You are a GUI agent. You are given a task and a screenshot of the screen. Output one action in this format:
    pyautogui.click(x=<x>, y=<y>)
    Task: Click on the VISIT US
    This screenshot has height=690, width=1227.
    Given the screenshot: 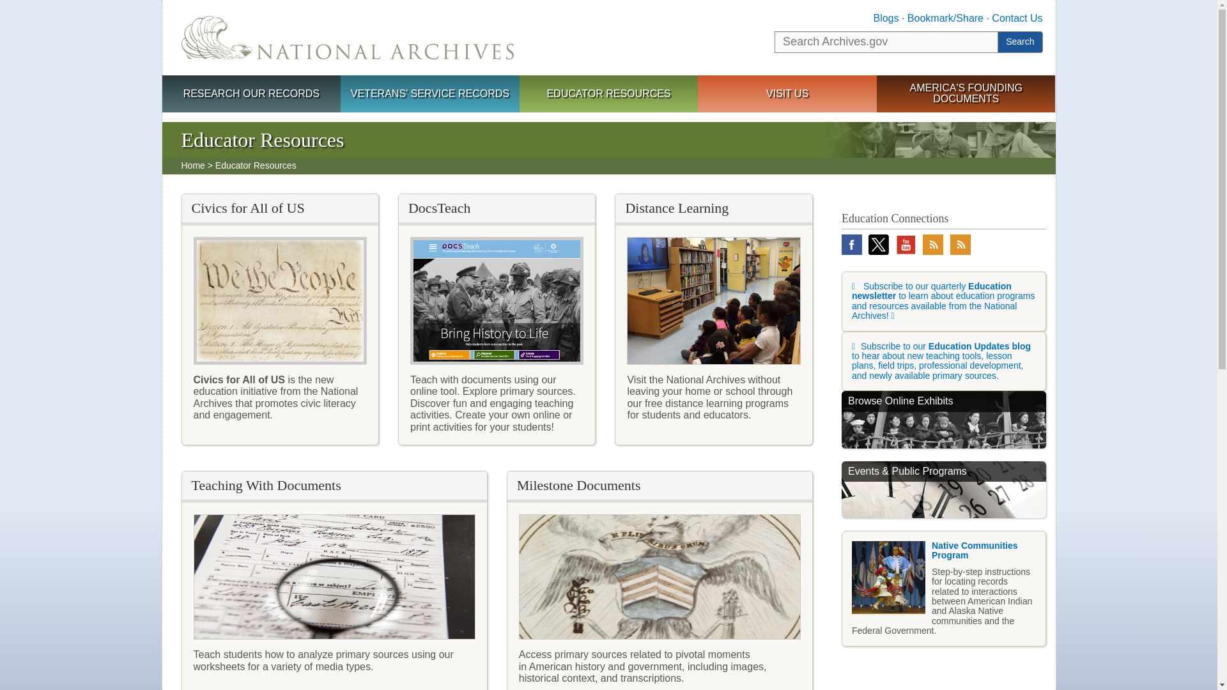 What is the action you would take?
    pyautogui.click(x=787, y=95)
    